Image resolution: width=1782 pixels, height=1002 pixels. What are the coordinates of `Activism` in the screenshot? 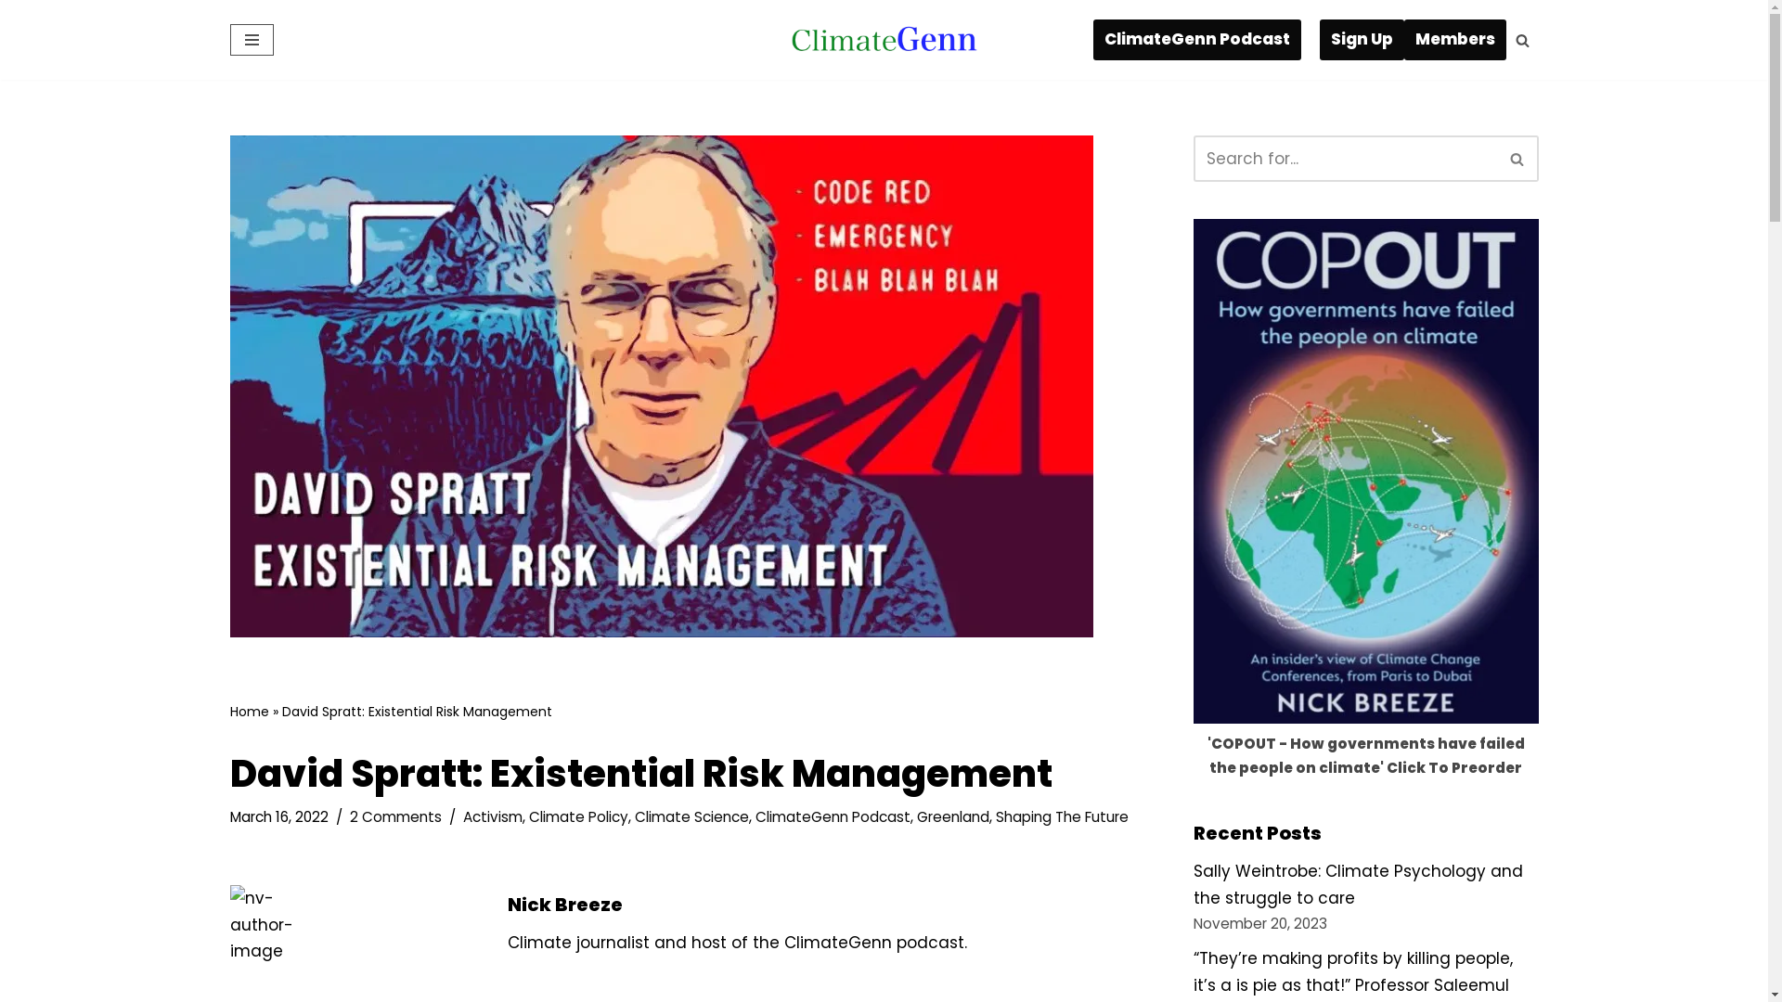 It's located at (492, 816).